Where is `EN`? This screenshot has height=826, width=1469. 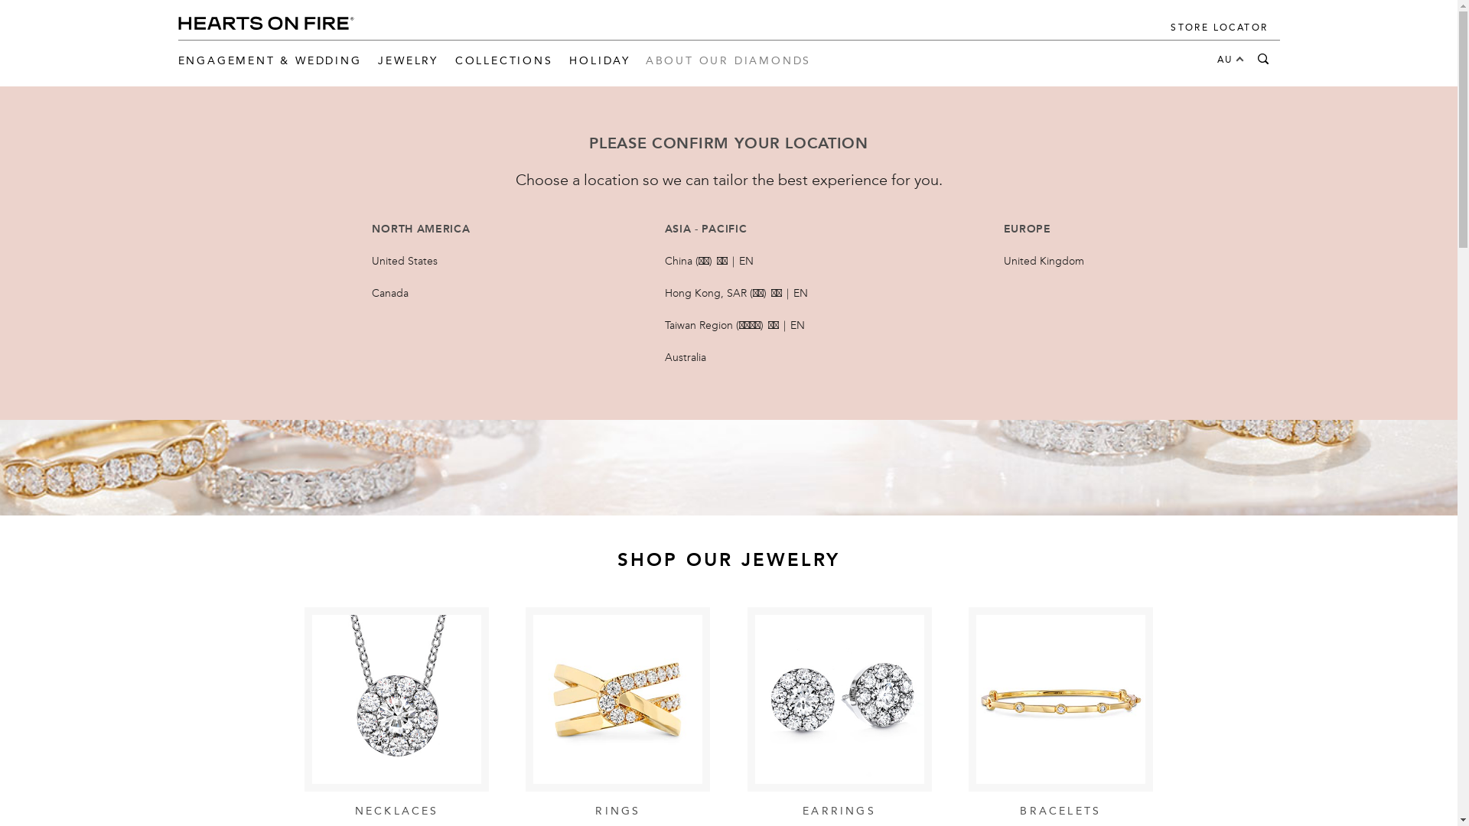
EN is located at coordinates (747, 262).